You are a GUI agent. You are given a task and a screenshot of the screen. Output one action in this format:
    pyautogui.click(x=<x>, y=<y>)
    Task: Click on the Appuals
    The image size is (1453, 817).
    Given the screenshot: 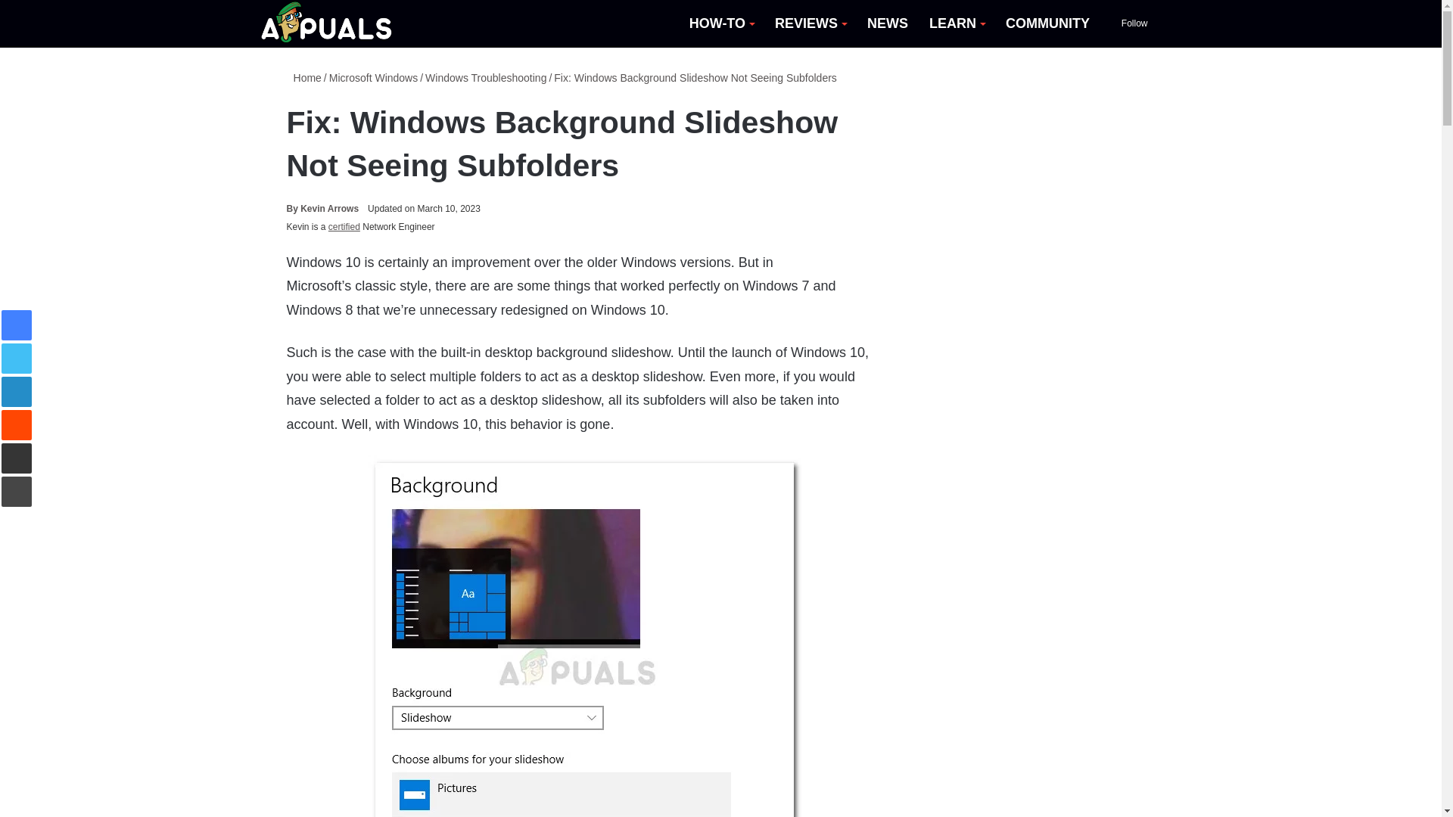 What is the action you would take?
    pyautogui.click(x=327, y=23)
    